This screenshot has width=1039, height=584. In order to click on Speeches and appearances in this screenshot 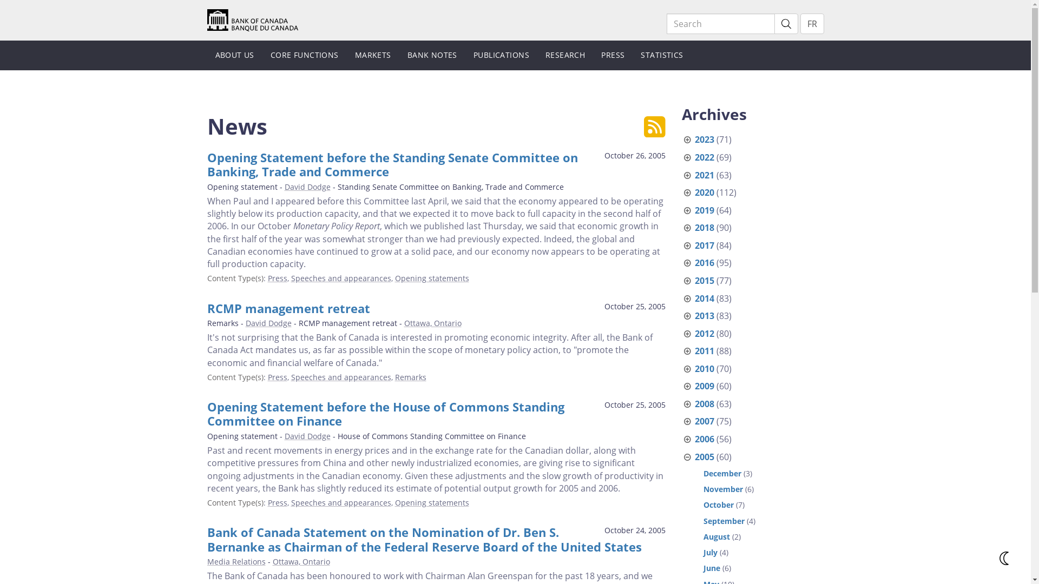, I will do `click(341, 503)`.